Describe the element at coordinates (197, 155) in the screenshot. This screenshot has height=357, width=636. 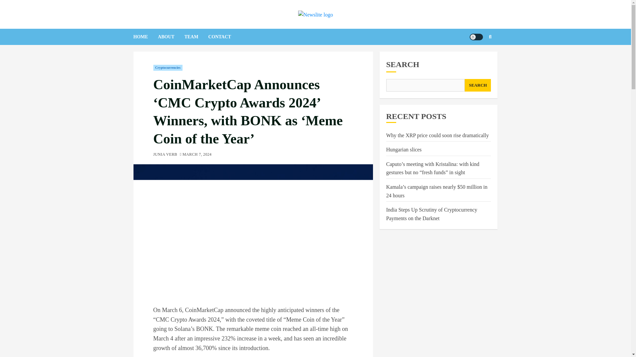
I see `MARCH 7, 2024` at that location.